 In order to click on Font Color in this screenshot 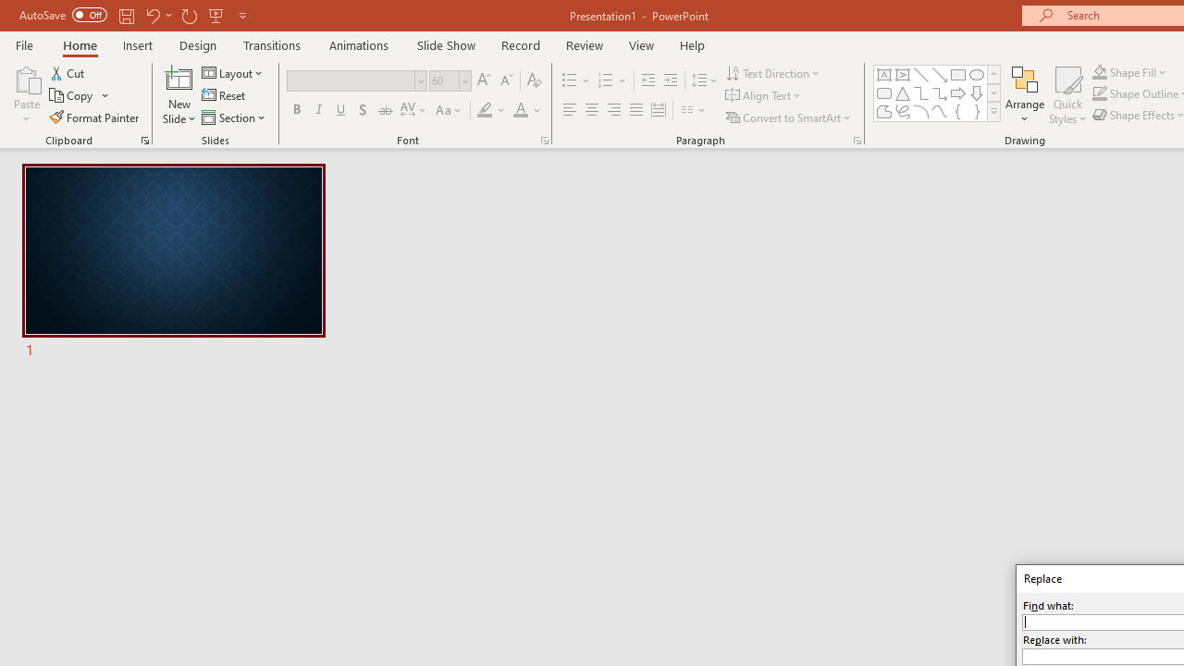, I will do `click(527, 111)`.